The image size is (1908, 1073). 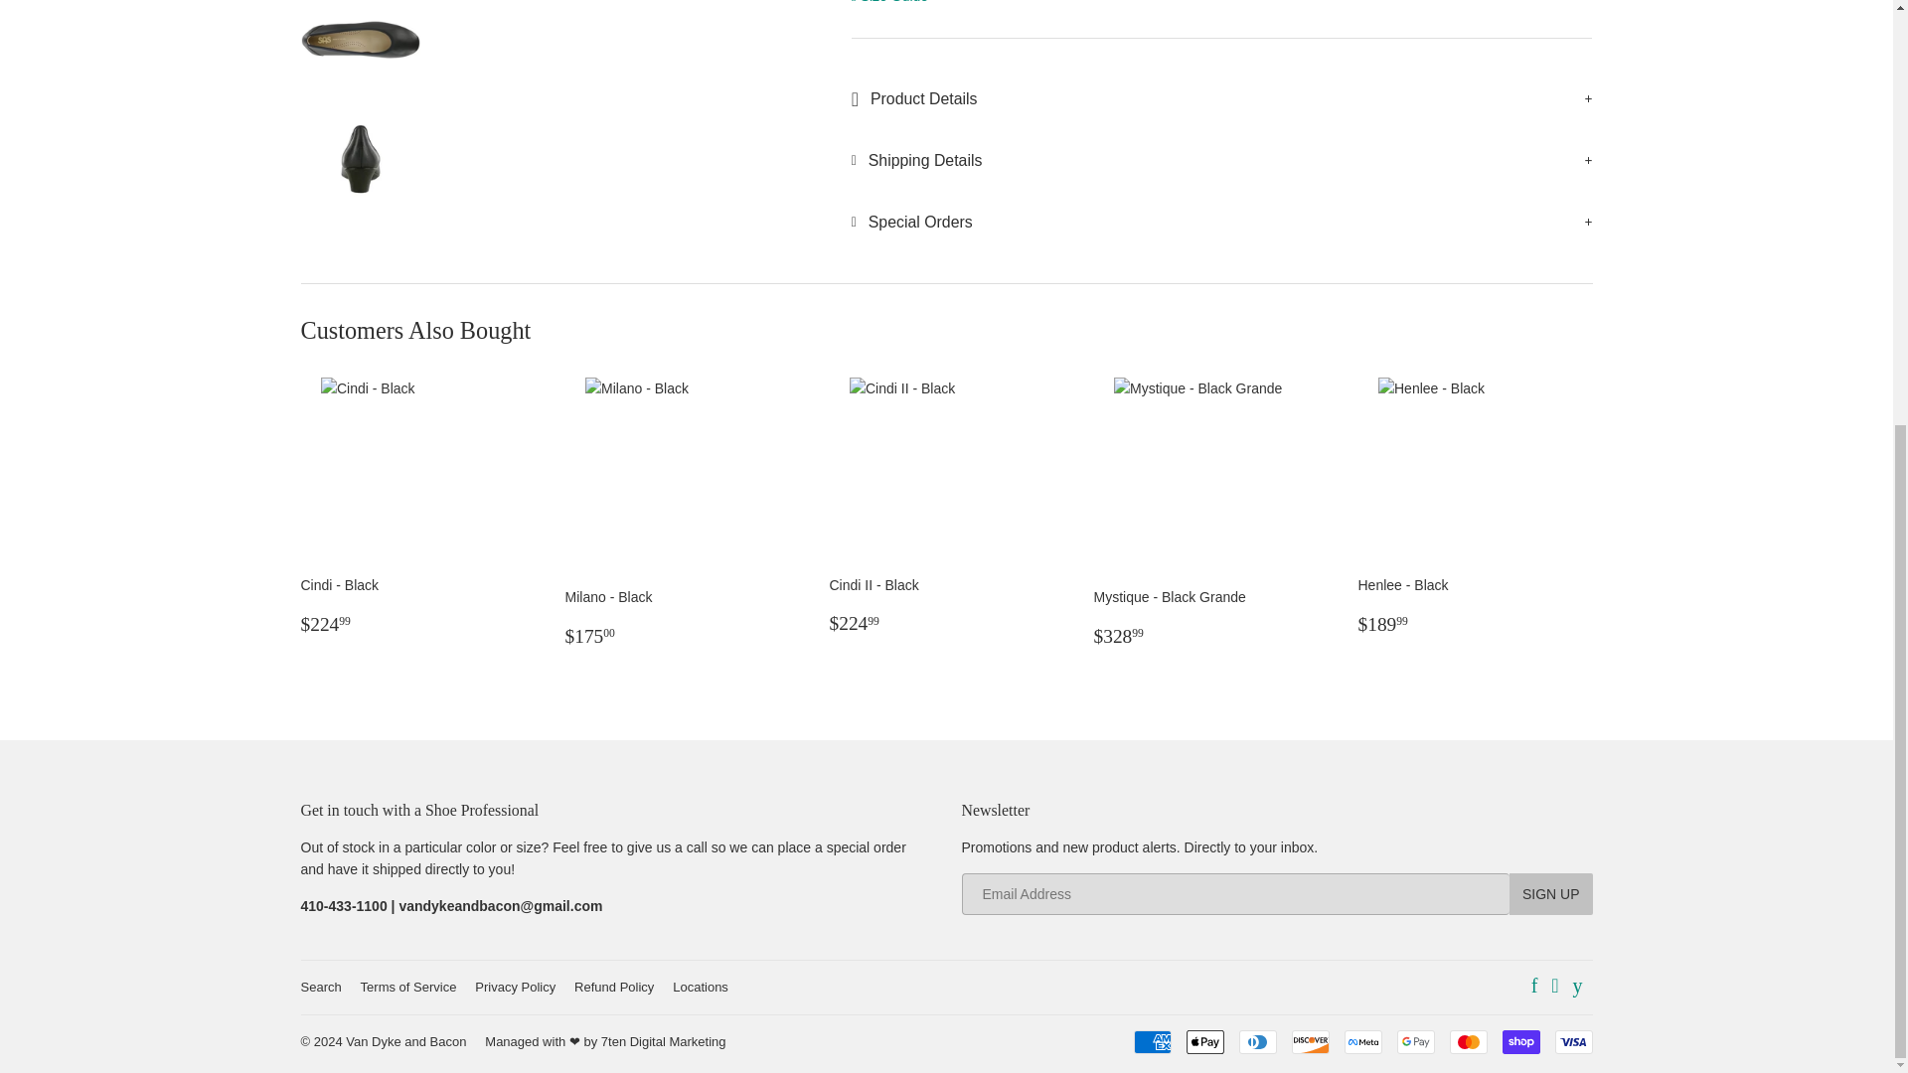 I want to click on American Express, so click(x=1152, y=1041).